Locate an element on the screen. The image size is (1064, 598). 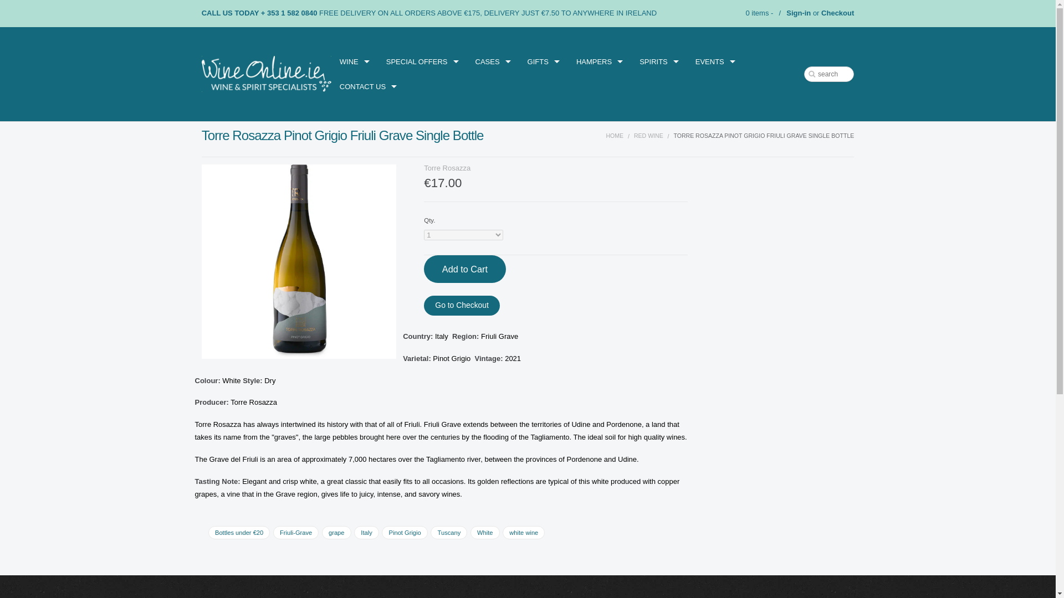
Torre Rosazza is located at coordinates (447, 168).